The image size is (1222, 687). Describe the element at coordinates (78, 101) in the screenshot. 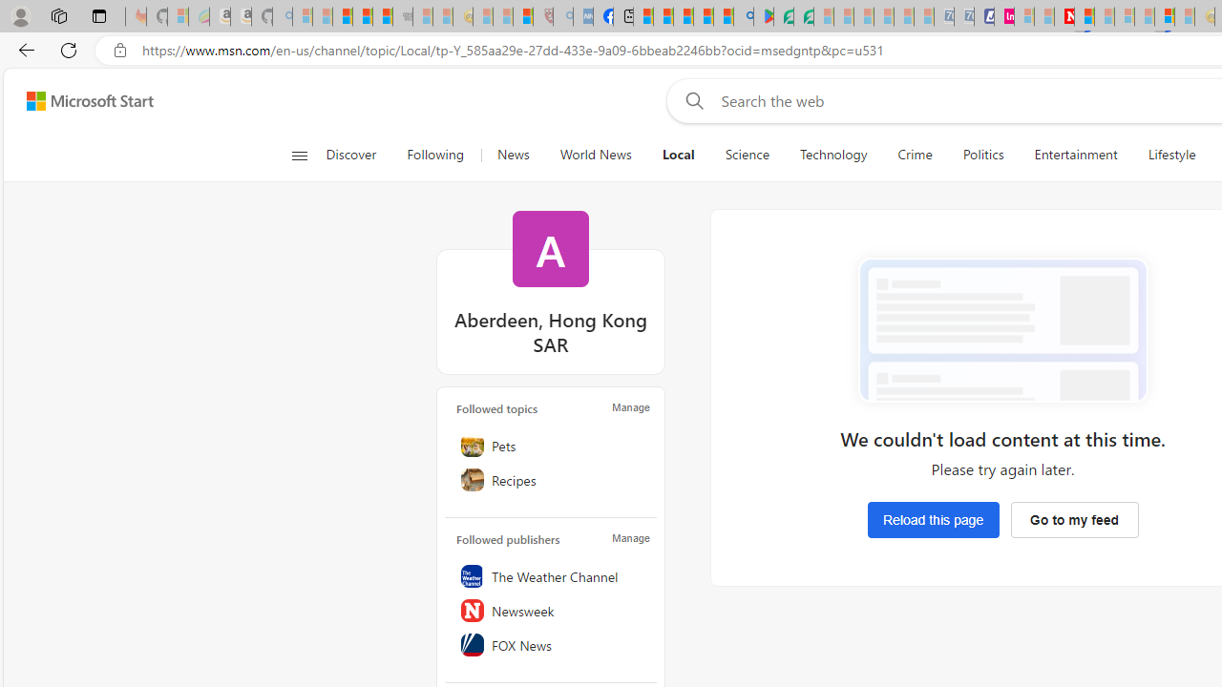

I see `Skip to footer` at that location.